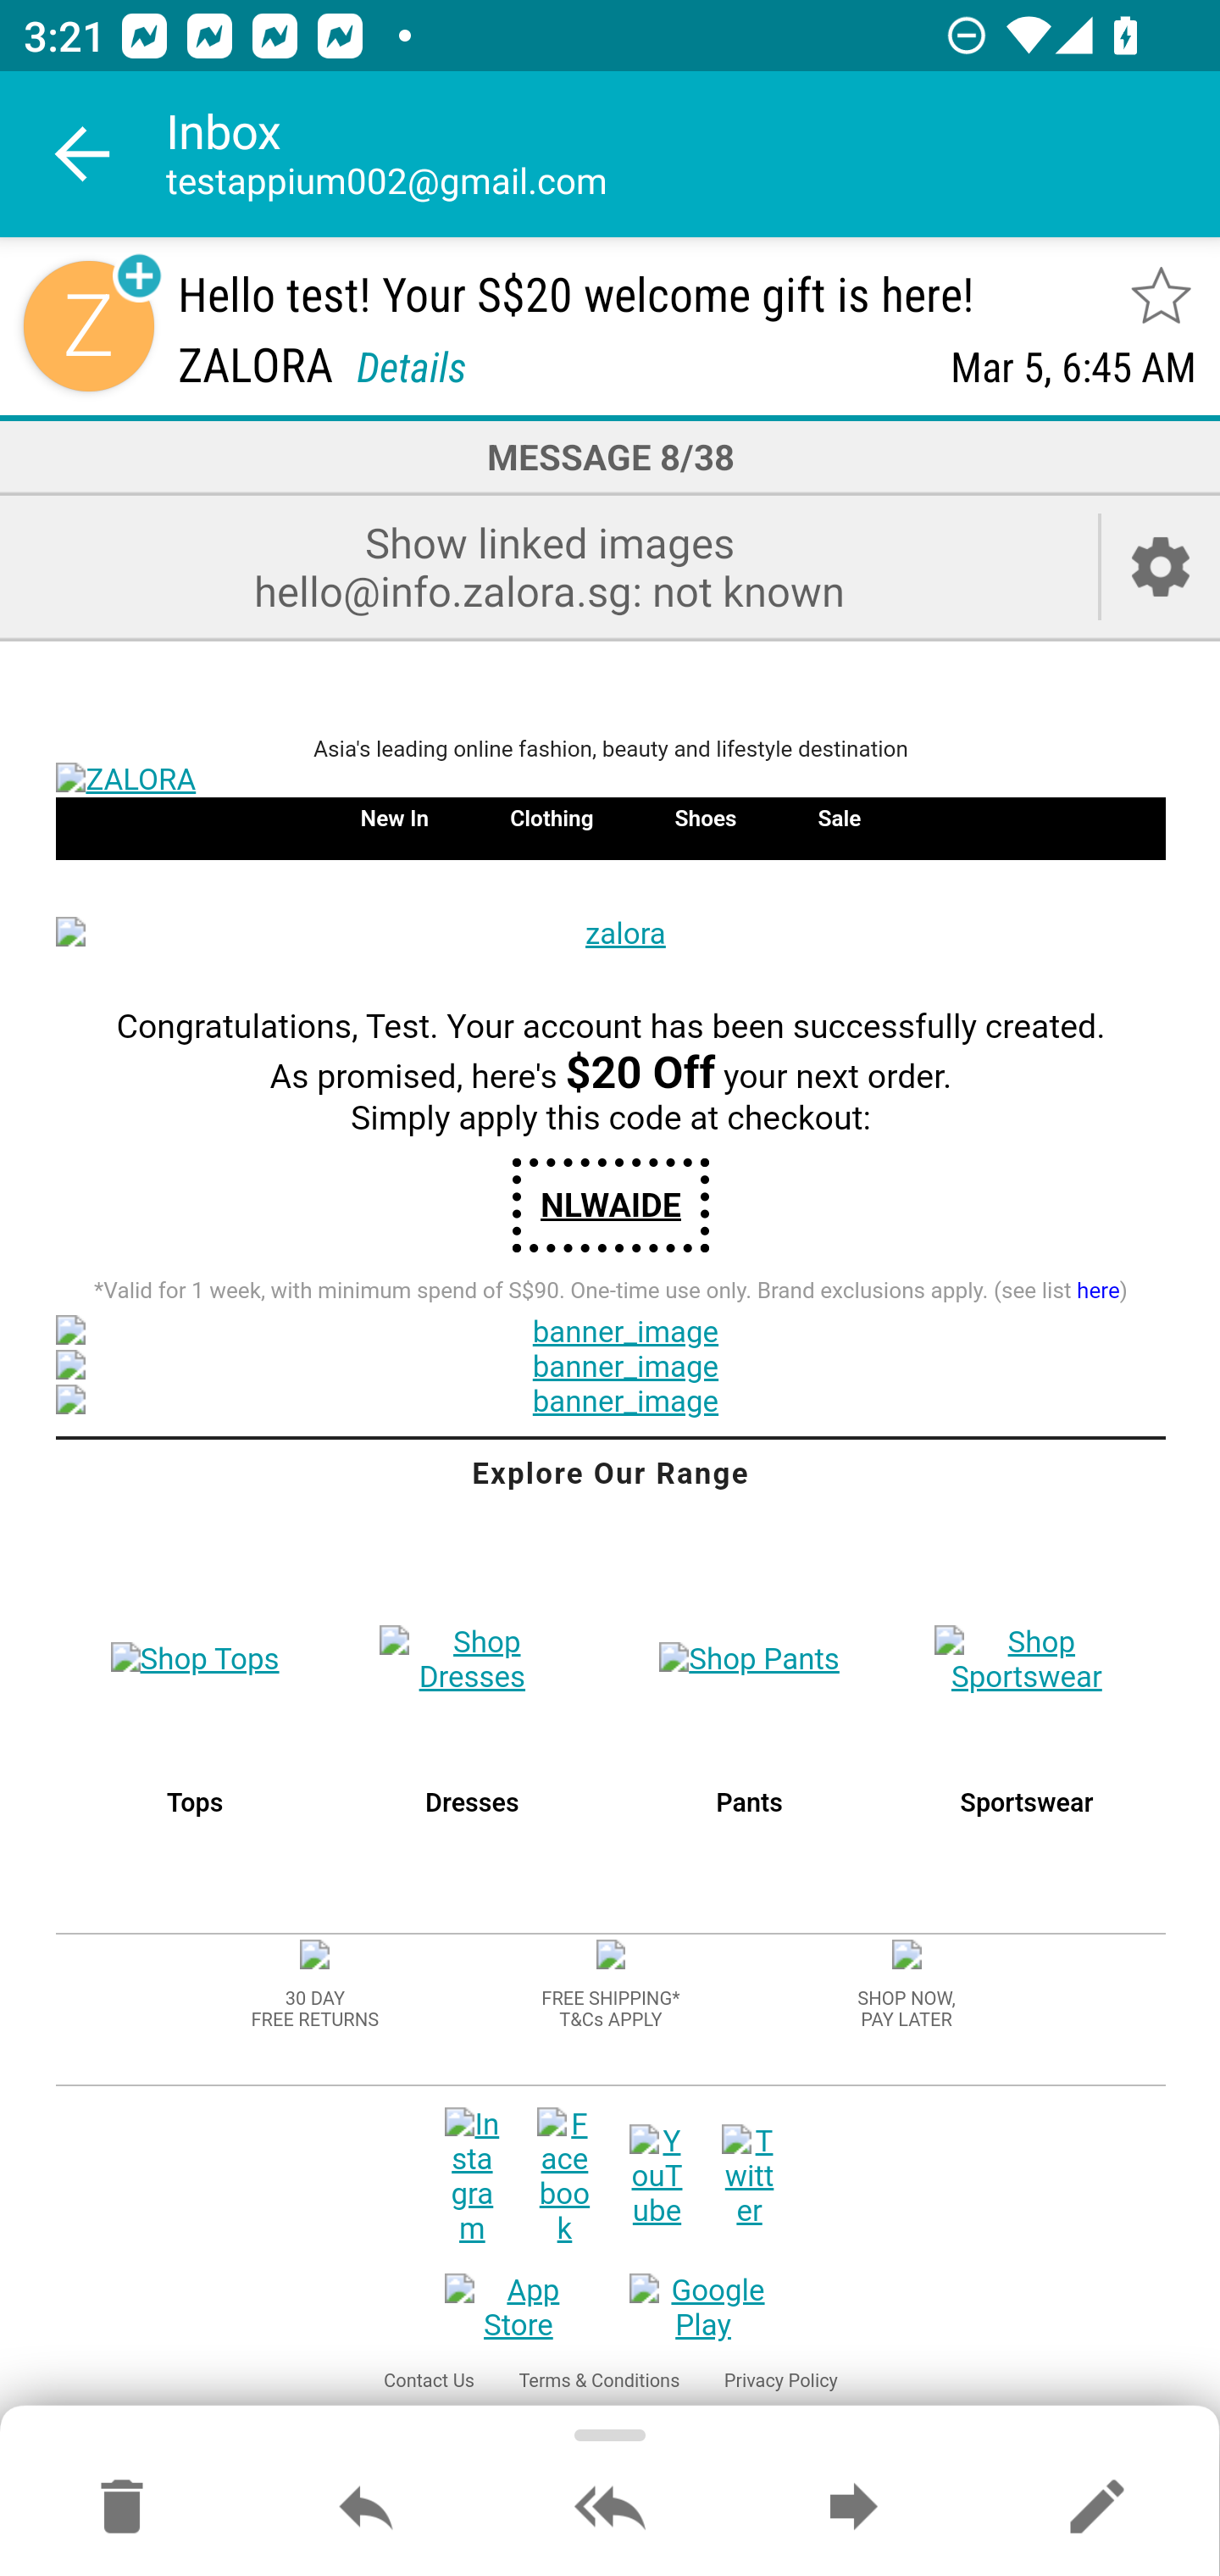 This screenshot has height=2576, width=1220. I want to click on banner_image, so click(611, 1402).